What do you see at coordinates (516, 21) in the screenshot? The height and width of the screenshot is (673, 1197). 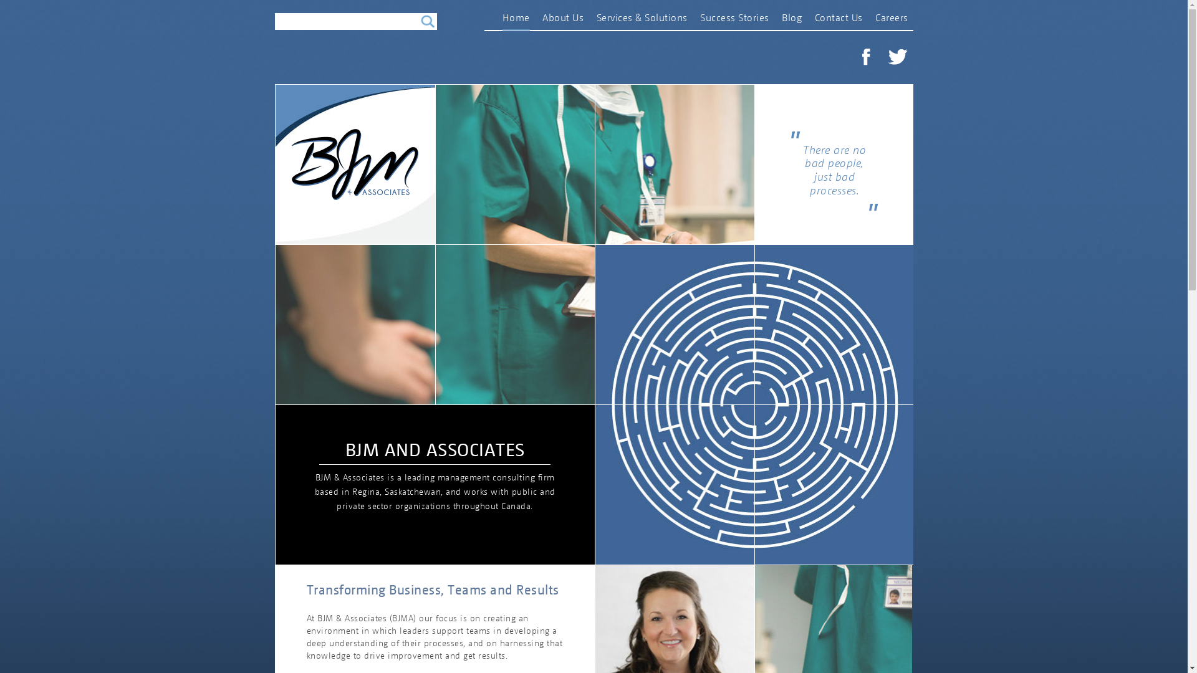 I see `Home` at bounding box center [516, 21].